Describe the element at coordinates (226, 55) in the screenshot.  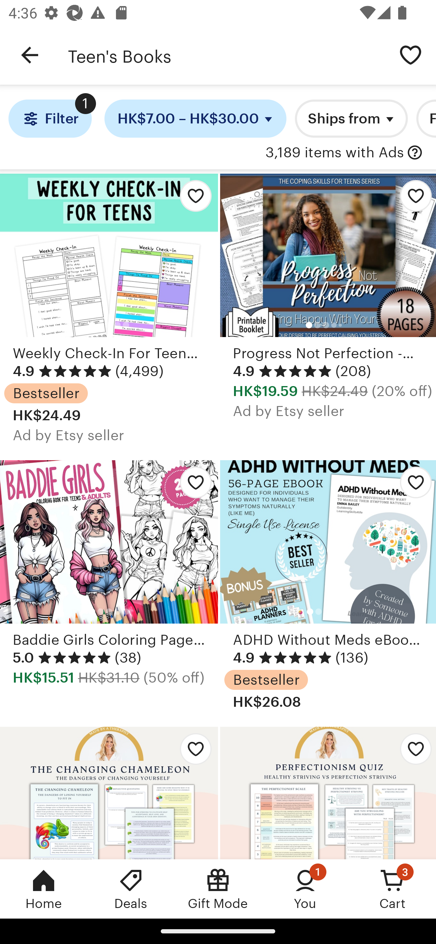
I see `Teen's Books` at that location.